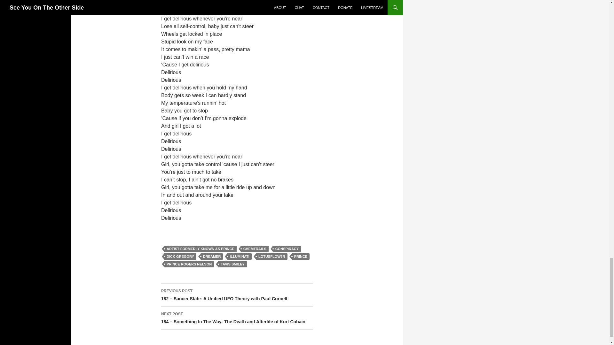  What do you see at coordinates (232, 264) in the screenshot?
I see `TAVIS SMILEY` at bounding box center [232, 264].